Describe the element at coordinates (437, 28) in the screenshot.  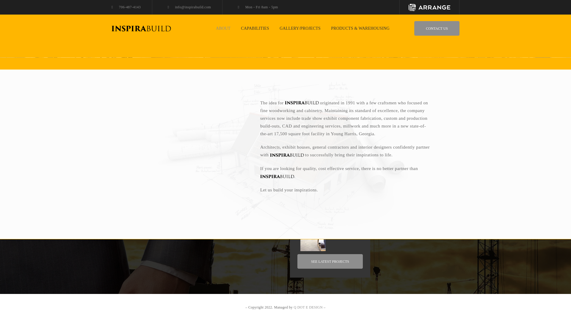
I see `CONTACT US` at that location.